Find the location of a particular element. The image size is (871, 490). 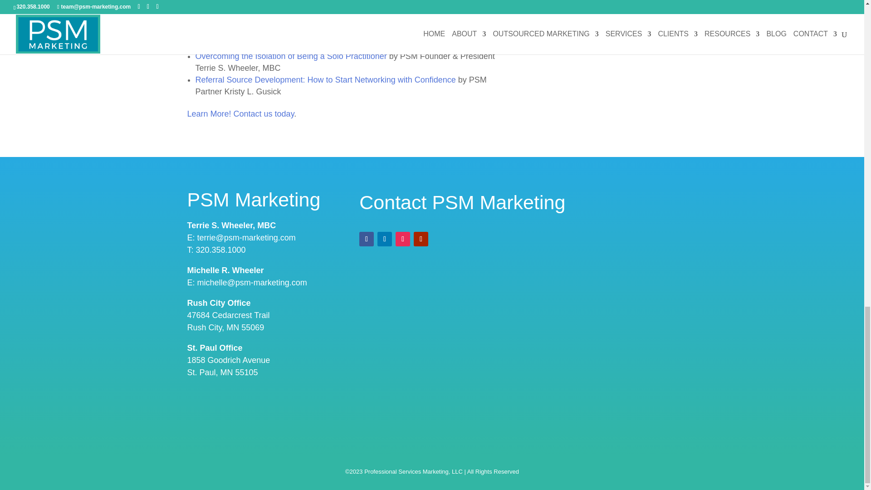

Follow on Instagram is located at coordinates (403, 239).